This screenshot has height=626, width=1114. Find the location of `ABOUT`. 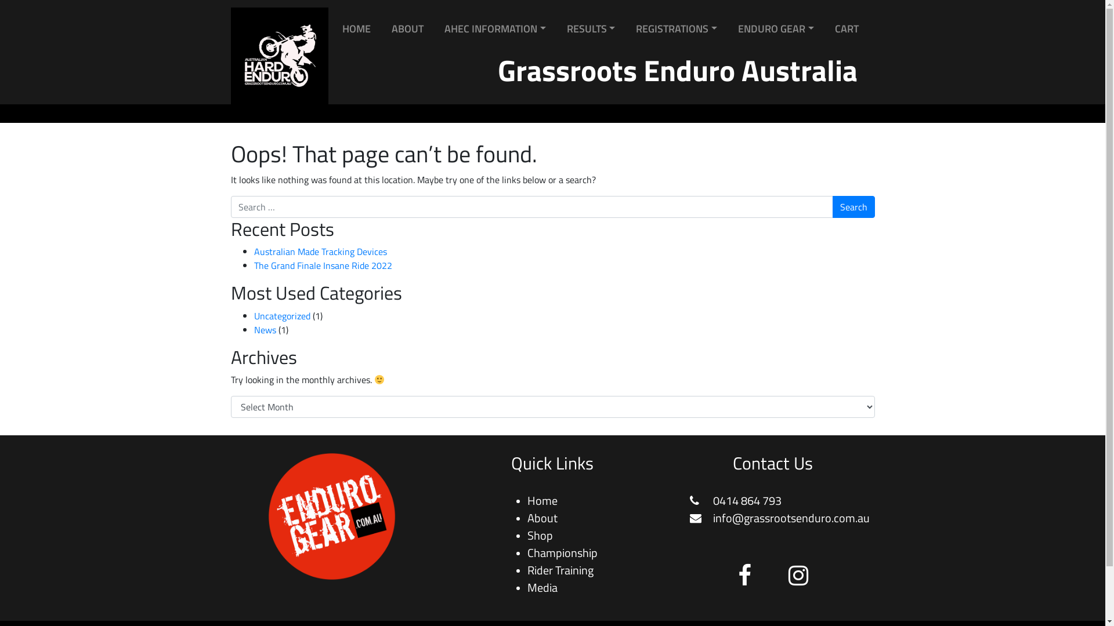

ABOUT is located at coordinates (407, 29).